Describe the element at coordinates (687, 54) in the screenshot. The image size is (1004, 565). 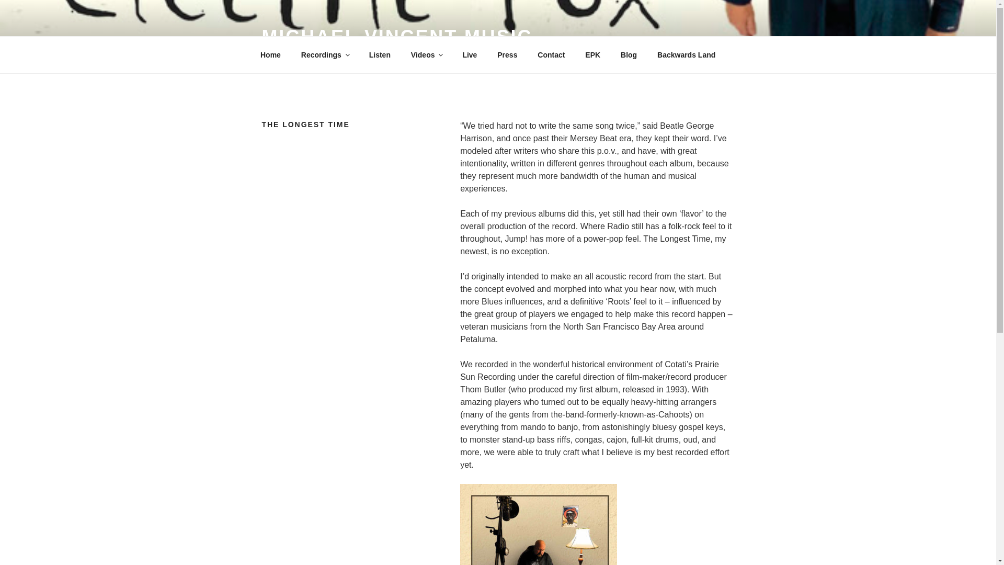
I see `Backwards Land` at that location.